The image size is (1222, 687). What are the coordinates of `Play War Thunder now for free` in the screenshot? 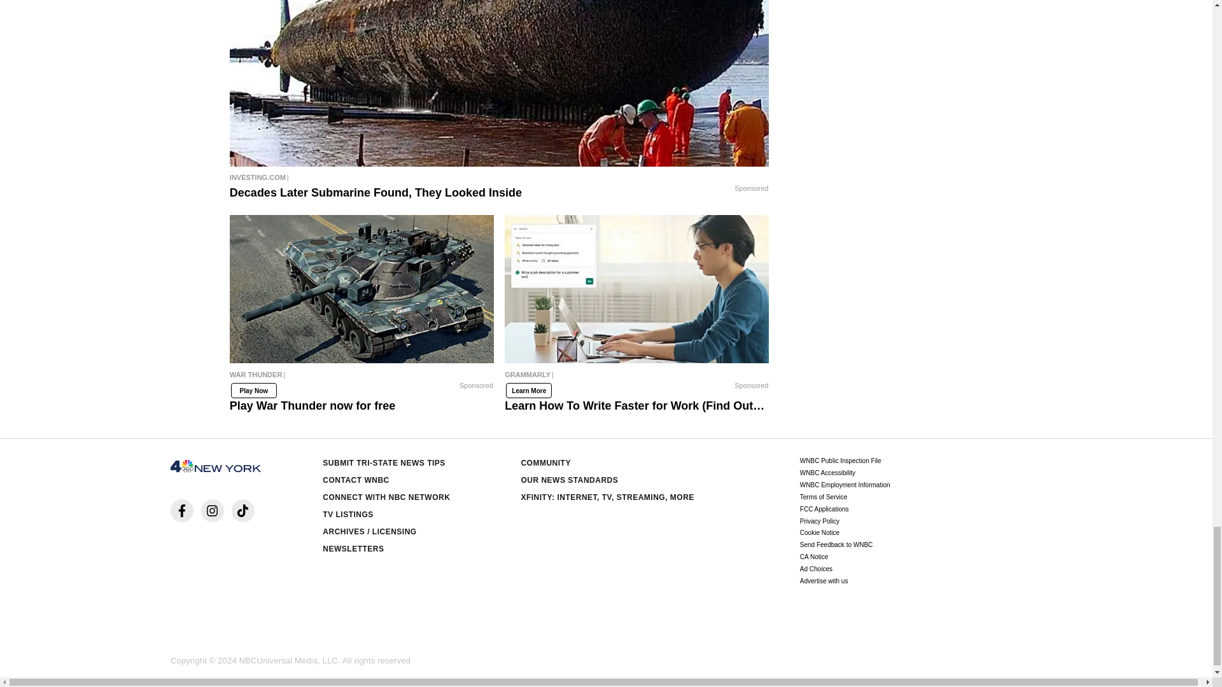 It's located at (362, 289).